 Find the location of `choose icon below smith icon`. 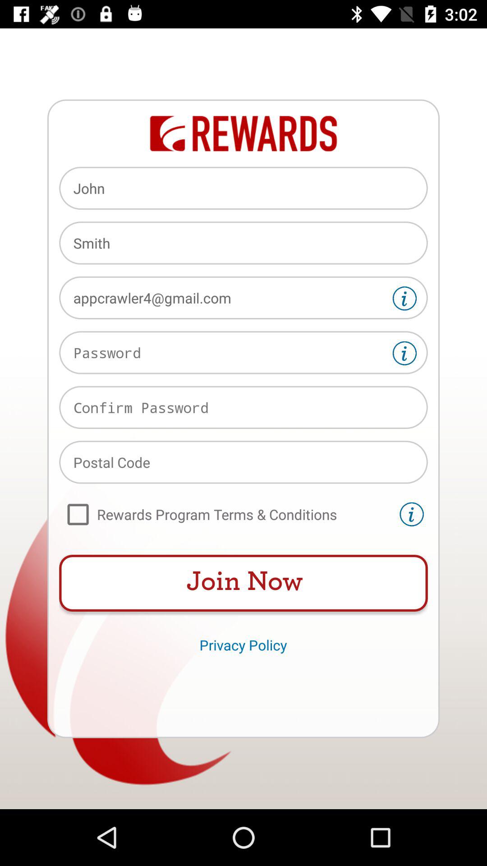

choose icon below smith icon is located at coordinates (243, 298).